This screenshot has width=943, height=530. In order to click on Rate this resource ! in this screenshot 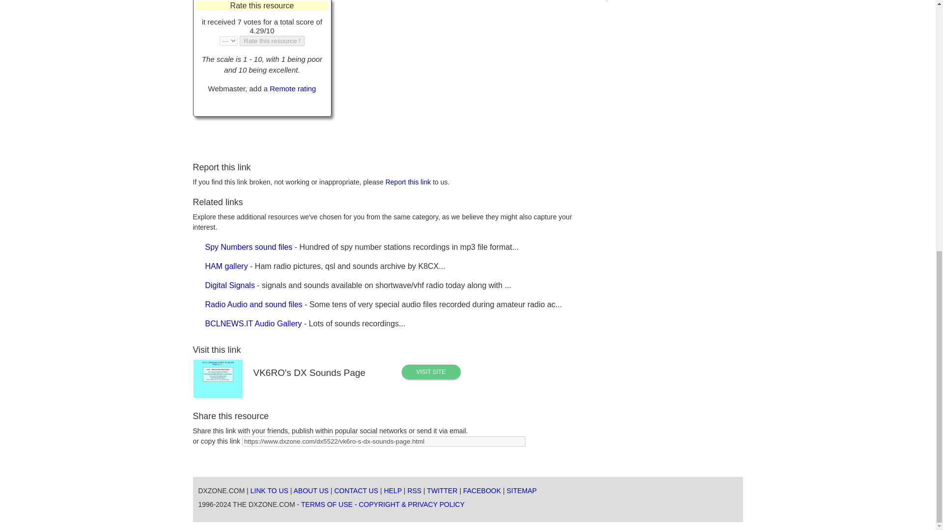, I will do `click(272, 41)`.